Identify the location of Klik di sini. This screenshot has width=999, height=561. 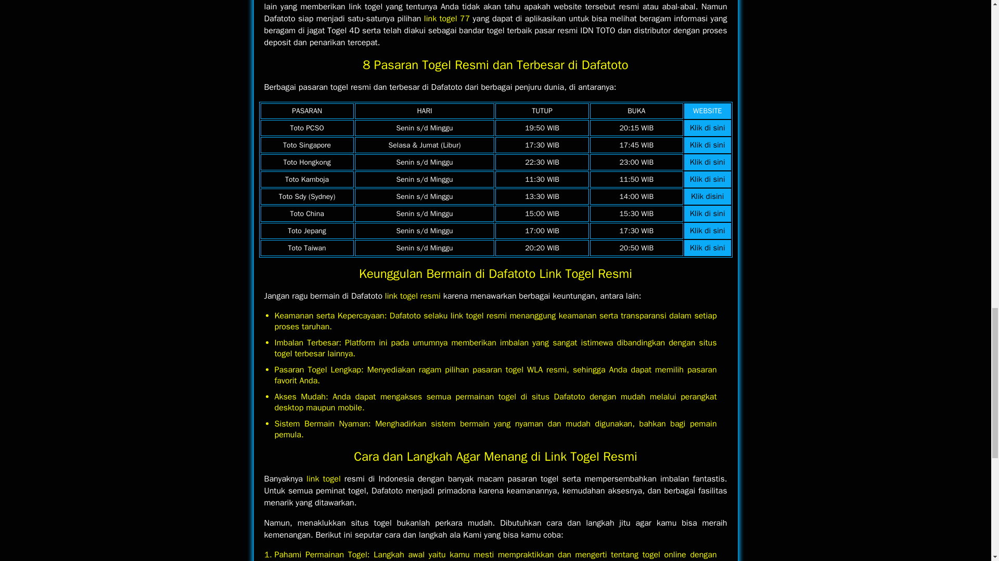
(708, 179).